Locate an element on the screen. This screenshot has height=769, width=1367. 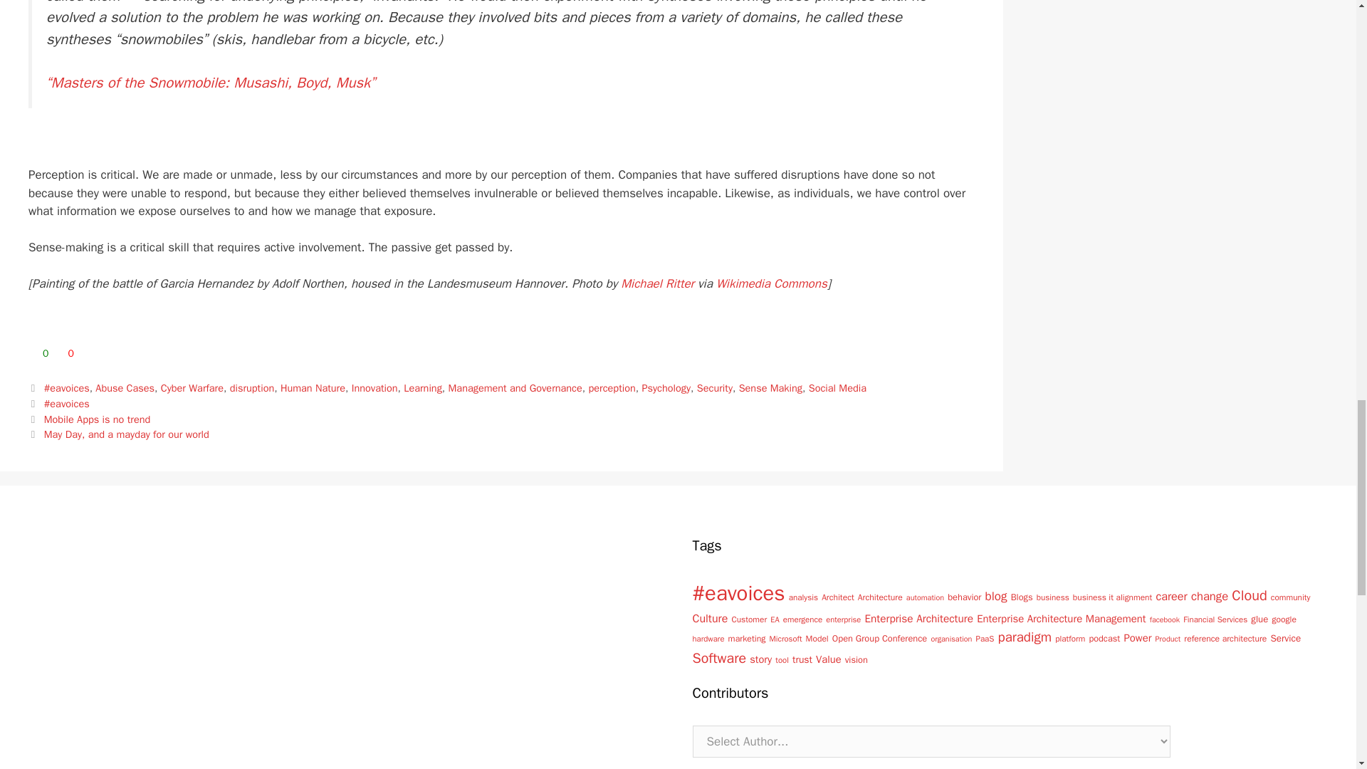
Human Nature is located at coordinates (313, 387).